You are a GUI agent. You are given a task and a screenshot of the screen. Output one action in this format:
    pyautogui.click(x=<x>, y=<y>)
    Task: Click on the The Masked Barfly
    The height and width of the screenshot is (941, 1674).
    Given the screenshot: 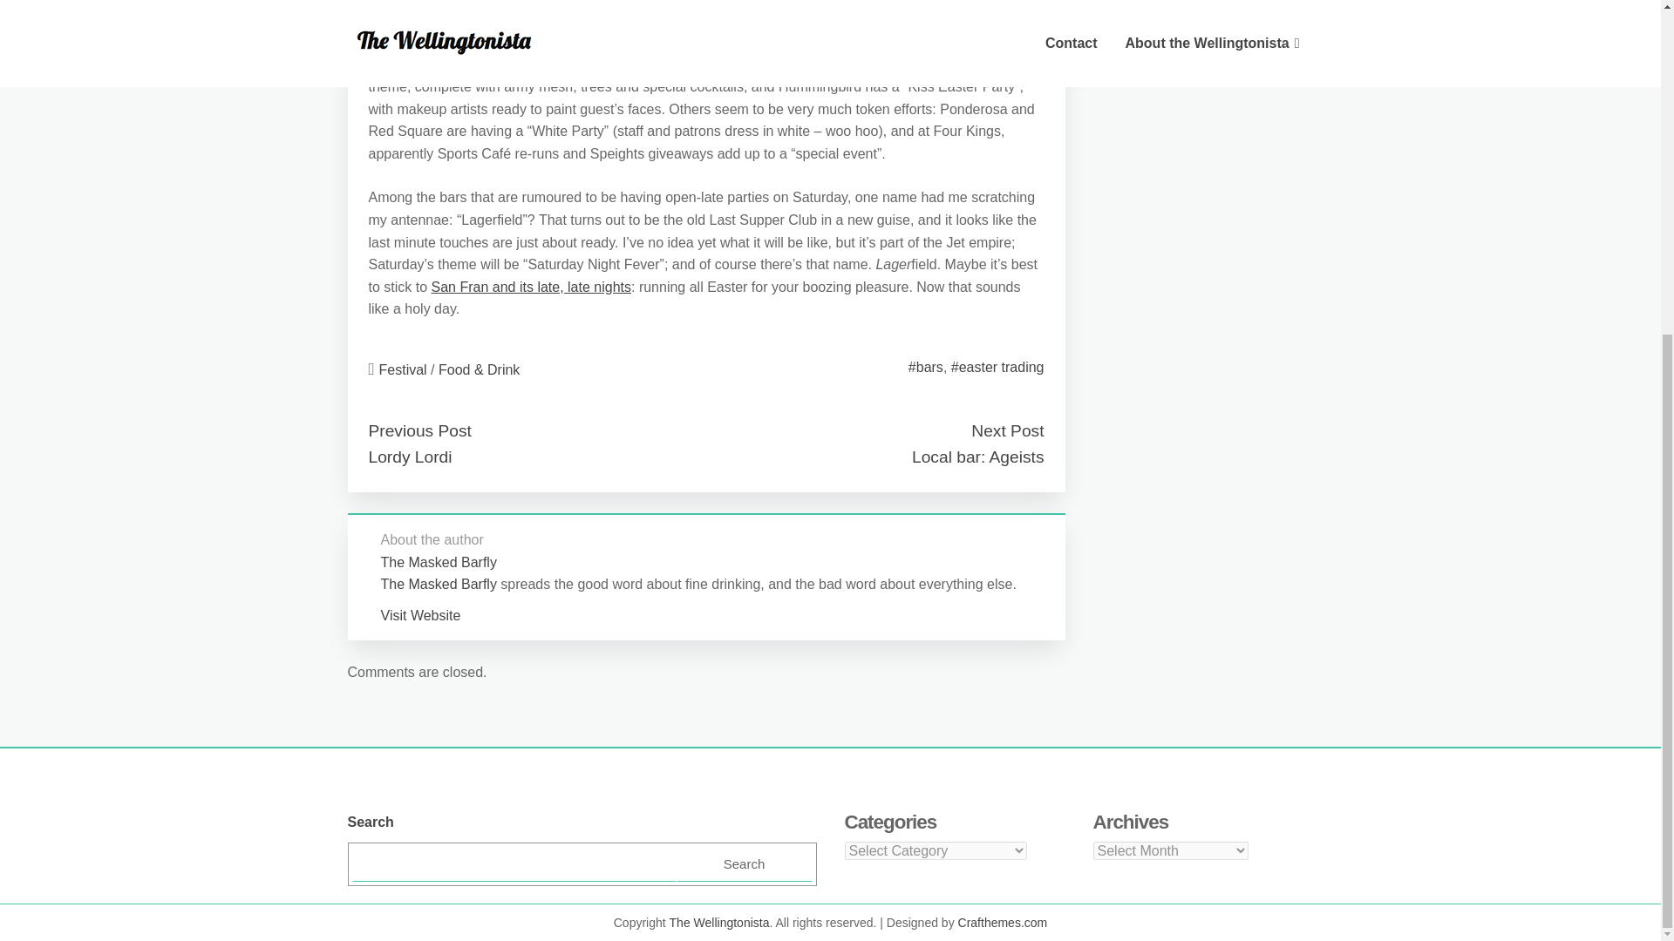 What is the action you would take?
    pyautogui.click(x=438, y=584)
    